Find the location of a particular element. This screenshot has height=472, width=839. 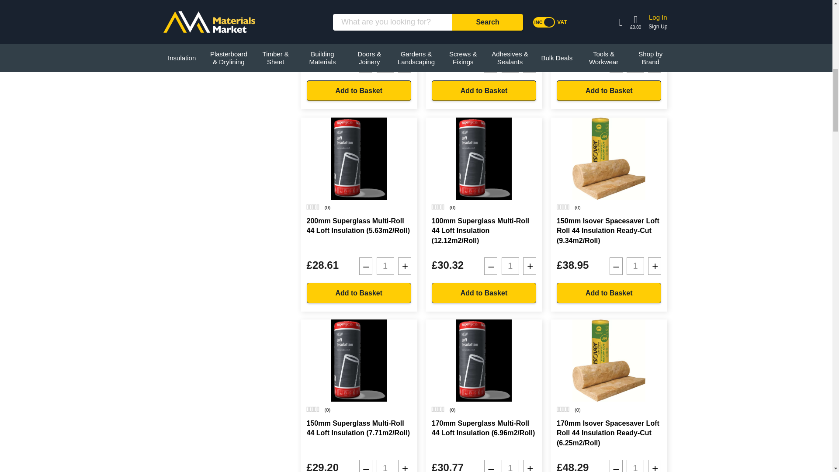

1 is located at coordinates (510, 266).